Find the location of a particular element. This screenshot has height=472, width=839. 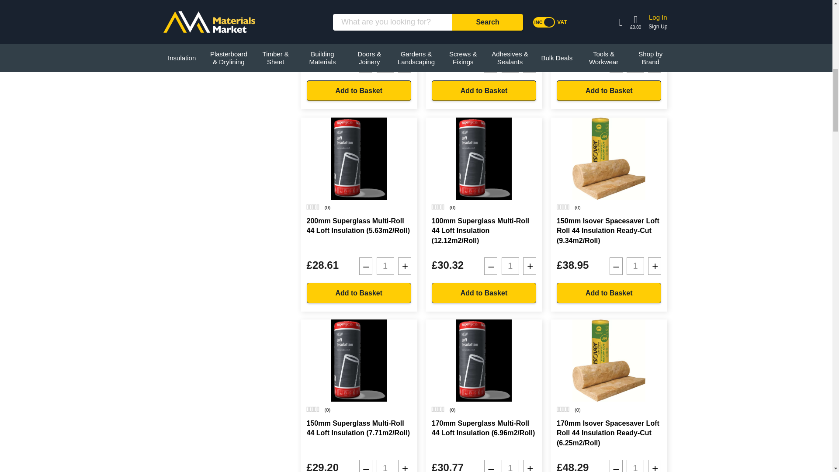

1 is located at coordinates (510, 266).